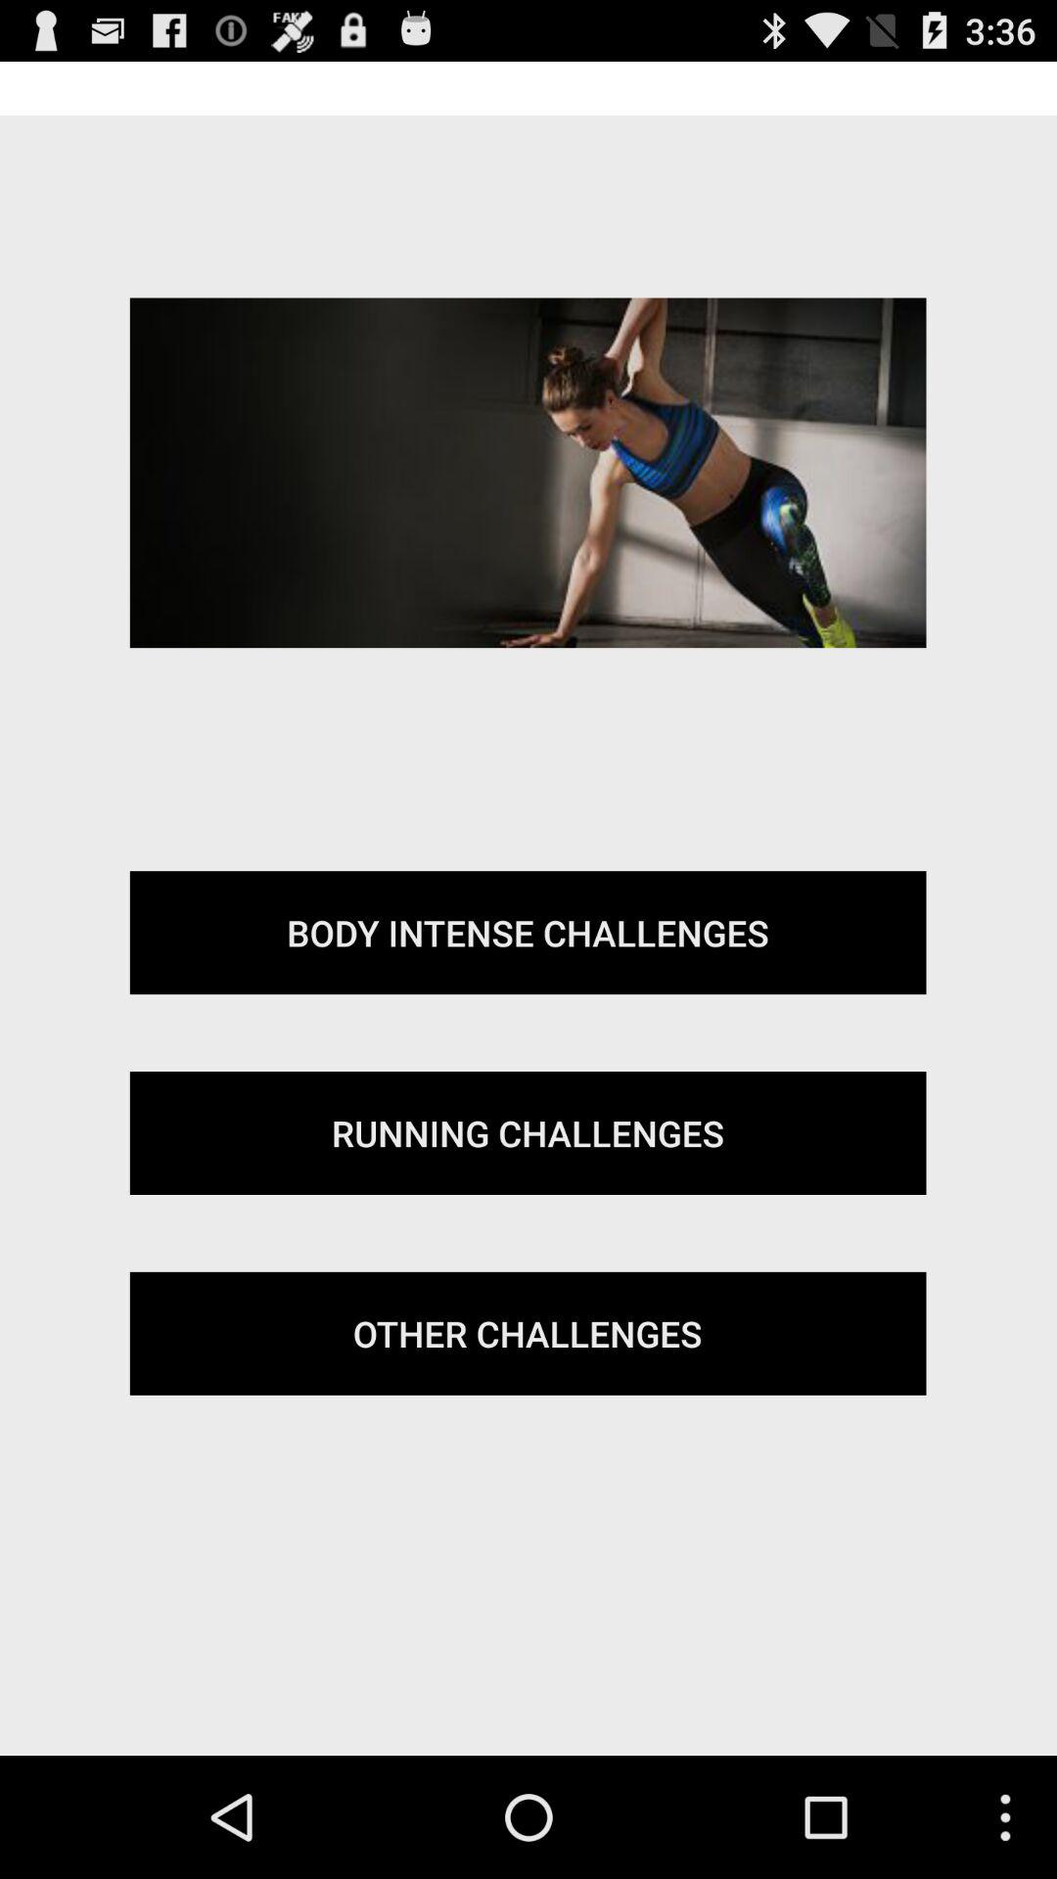  I want to click on swipe to the running challenges icon, so click(528, 1133).